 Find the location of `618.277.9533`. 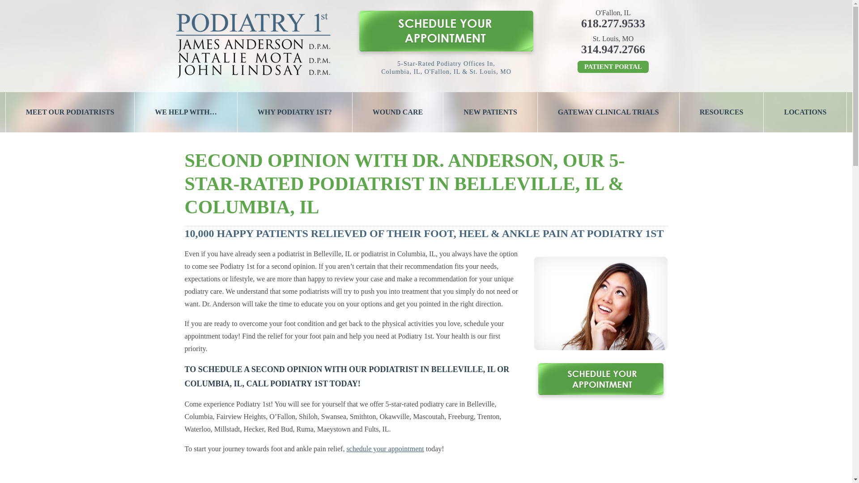

618.277.9533 is located at coordinates (613, 23).